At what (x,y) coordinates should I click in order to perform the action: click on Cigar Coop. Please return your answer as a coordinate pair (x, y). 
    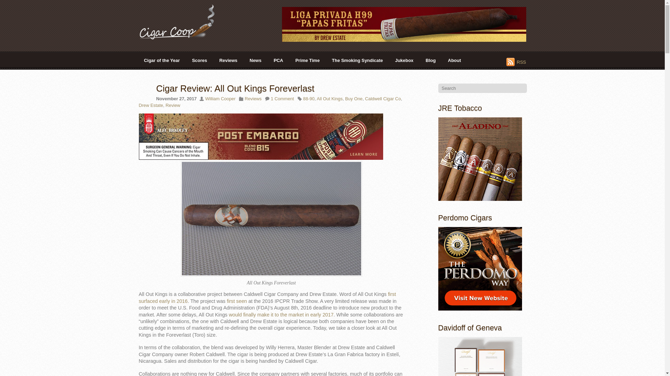
    Looking at the image, I should click on (182, 37).